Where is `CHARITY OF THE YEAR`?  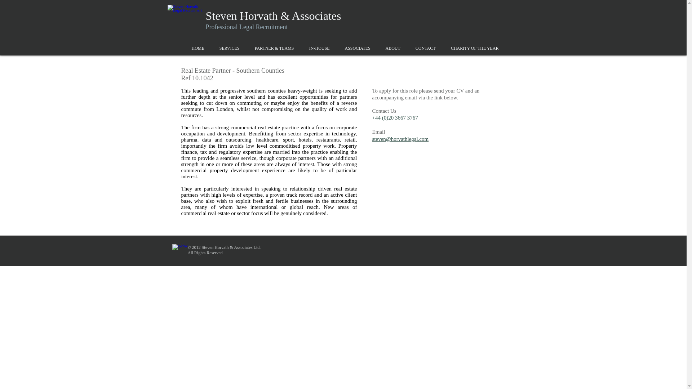
CHARITY OF THE YEAR is located at coordinates (475, 48).